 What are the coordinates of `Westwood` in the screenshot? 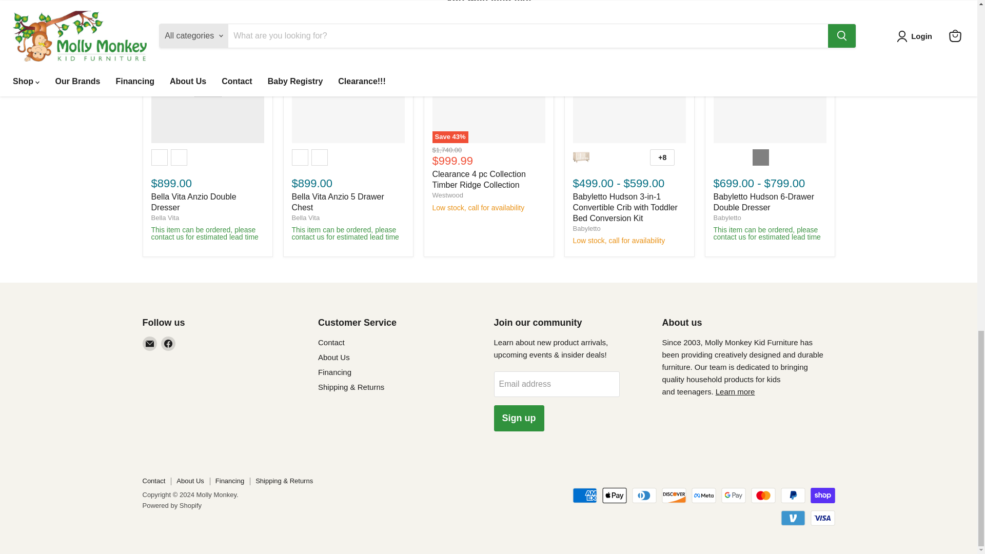 It's located at (447, 195).